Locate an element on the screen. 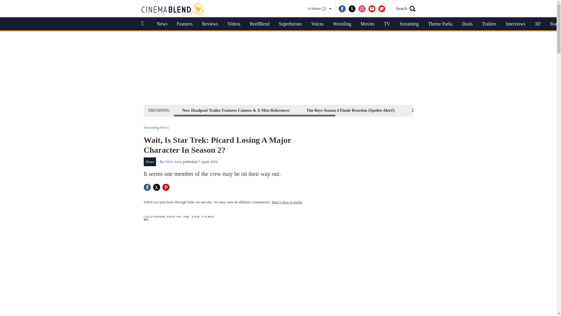 The image size is (561, 316). News is located at coordinates (150, 162).